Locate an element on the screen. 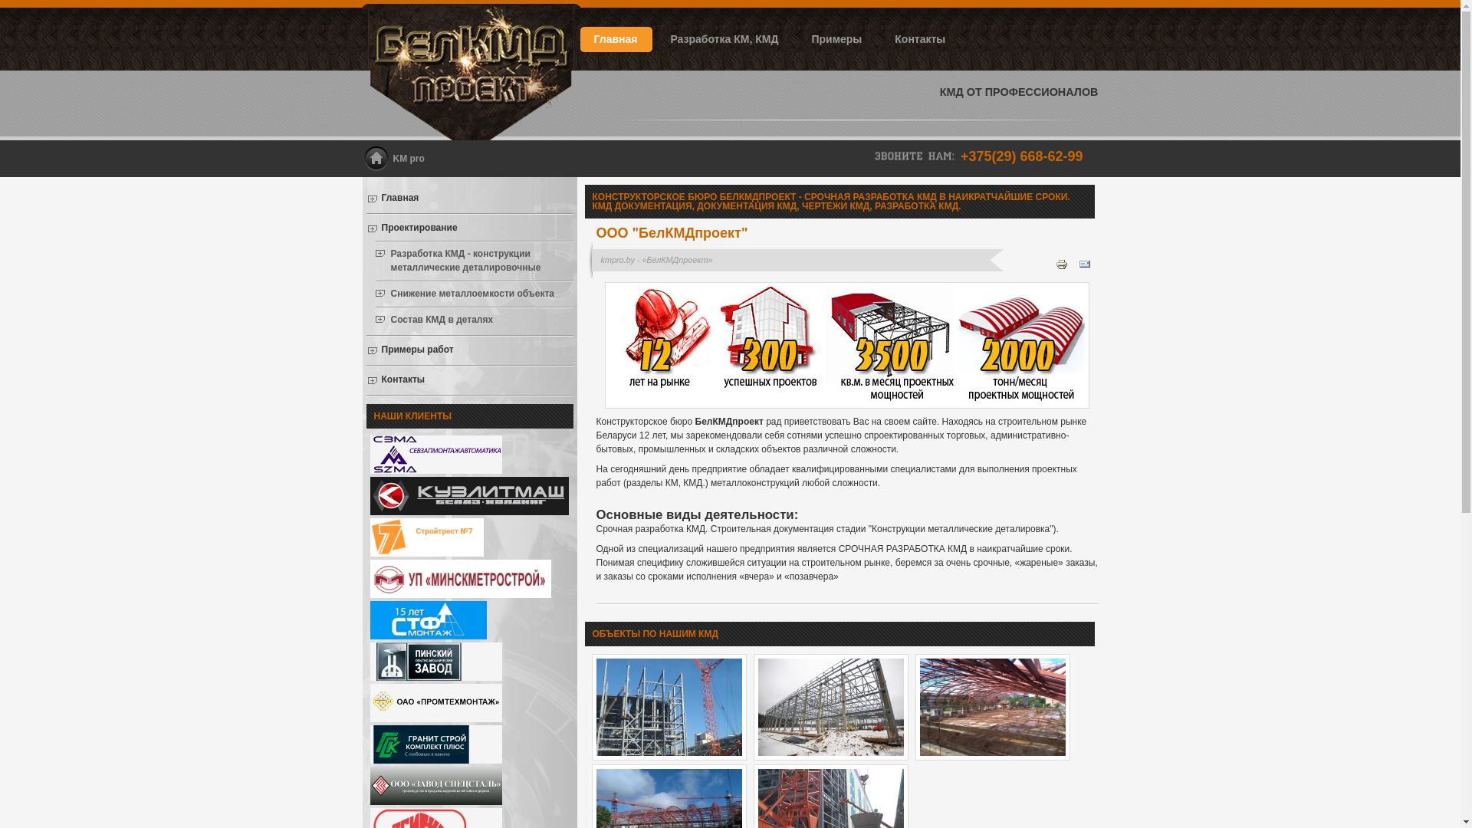 Image resolution: width=1472 pixels, height=828 pixels. Email is located at coordinates (1088, 268).